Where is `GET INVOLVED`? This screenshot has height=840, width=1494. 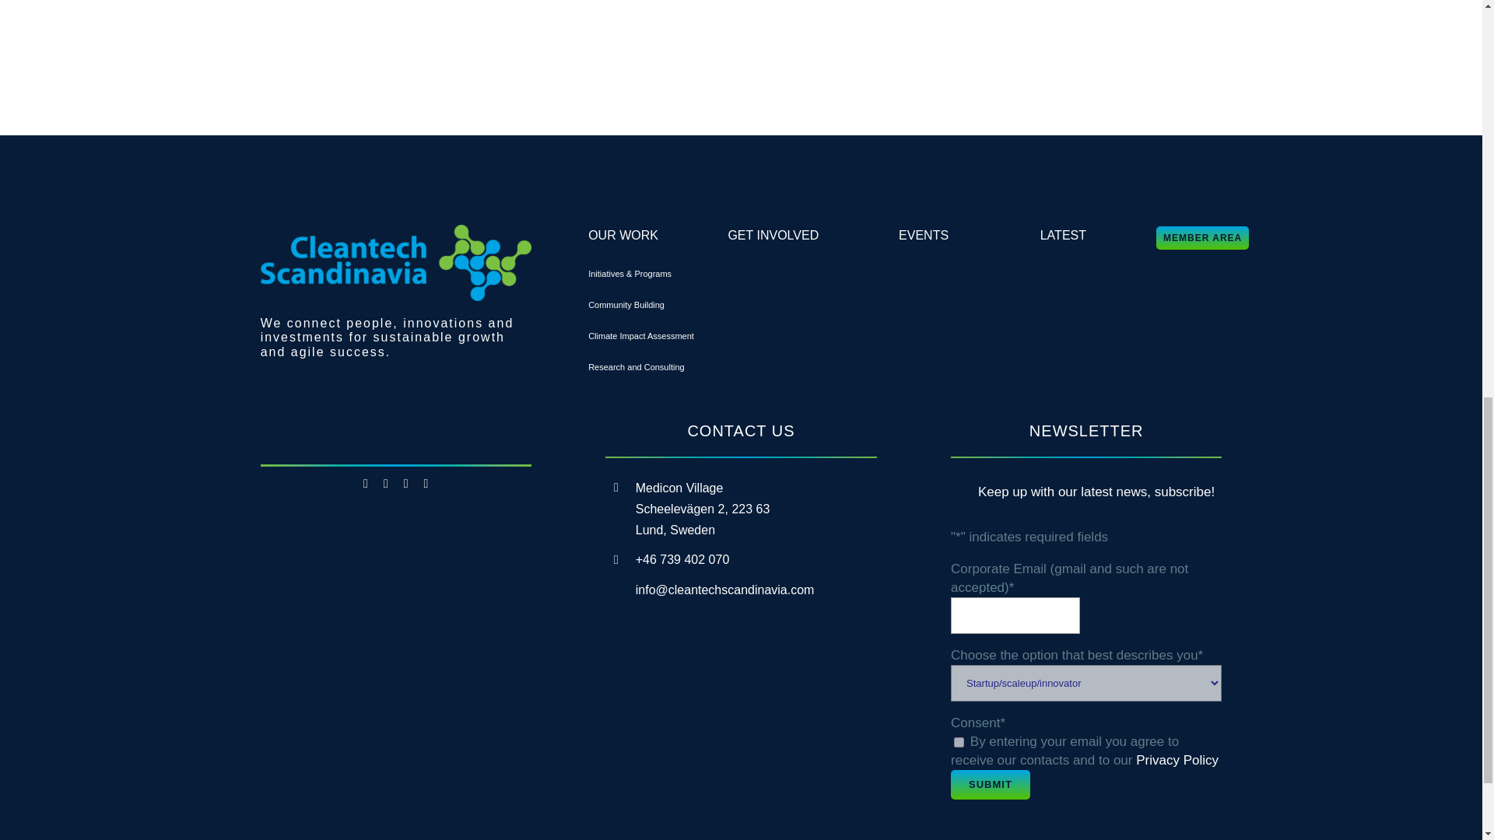 GET INVOLVED is located at coordinates (773, 235).